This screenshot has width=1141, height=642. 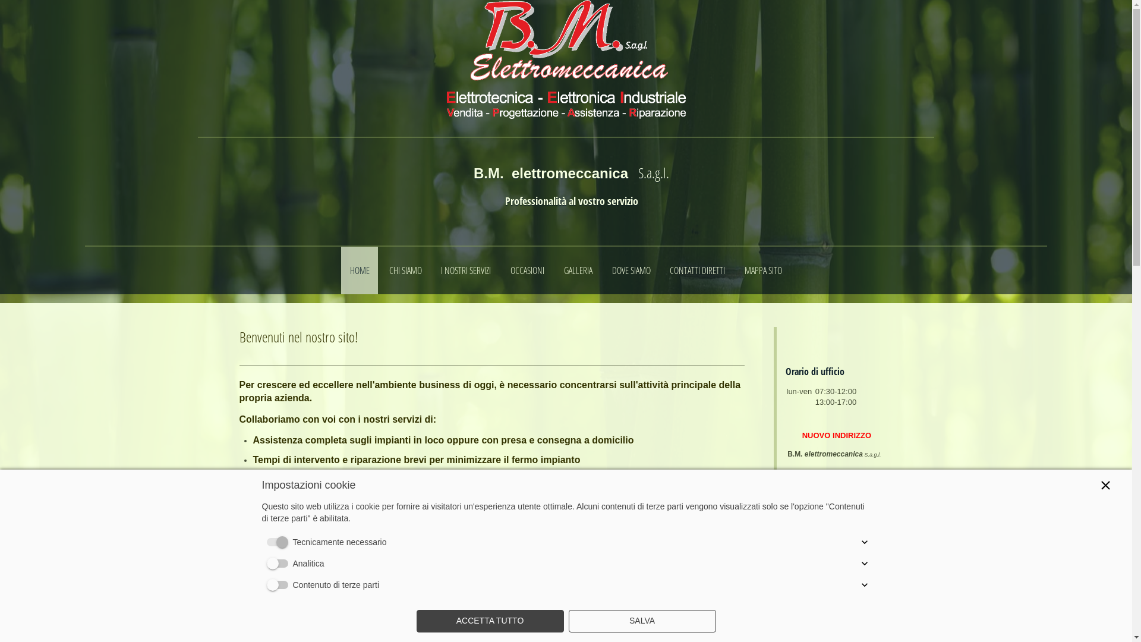 What do you see at coordinates (830, 603) in the screenshot?
I see `info@bm-elettromeccanica.eu` at bounding box center [830, 603].